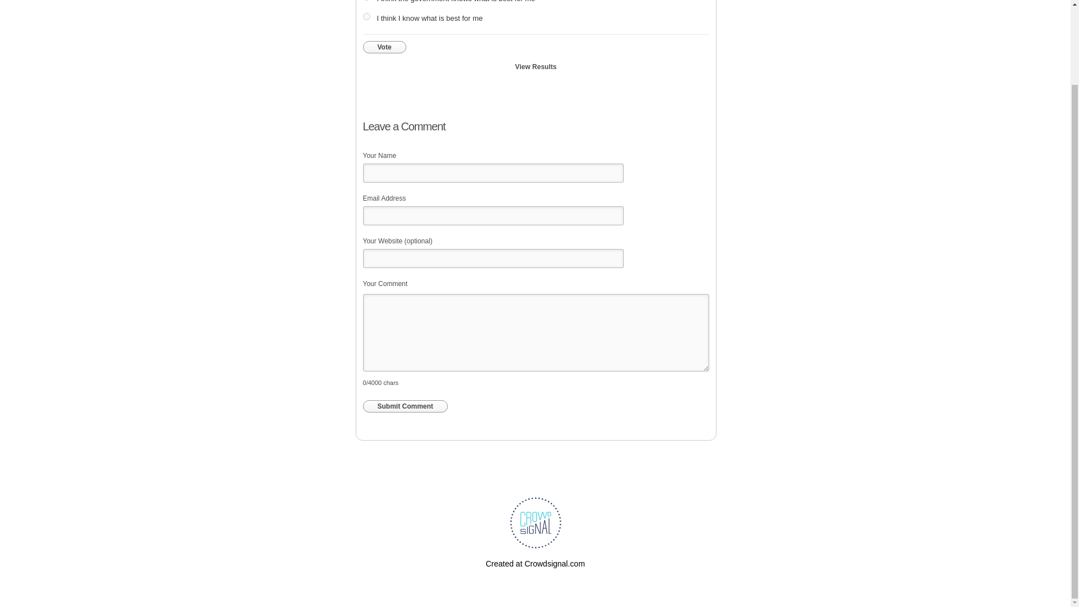 The width and height of the screenshot is (1079, 607). What do you see at coordinates (405, 406) in the screenshot?
I see `Submit Comment` at bounding box center [405, 406].